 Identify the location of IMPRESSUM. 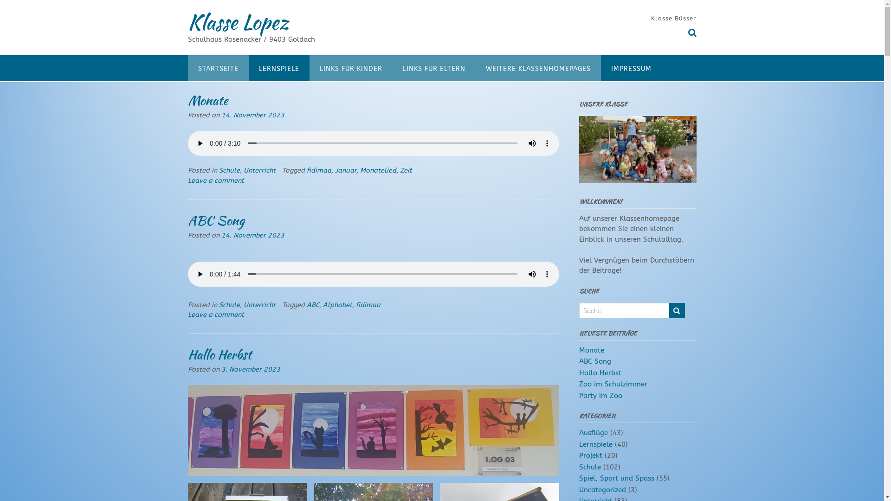
(631, 68).